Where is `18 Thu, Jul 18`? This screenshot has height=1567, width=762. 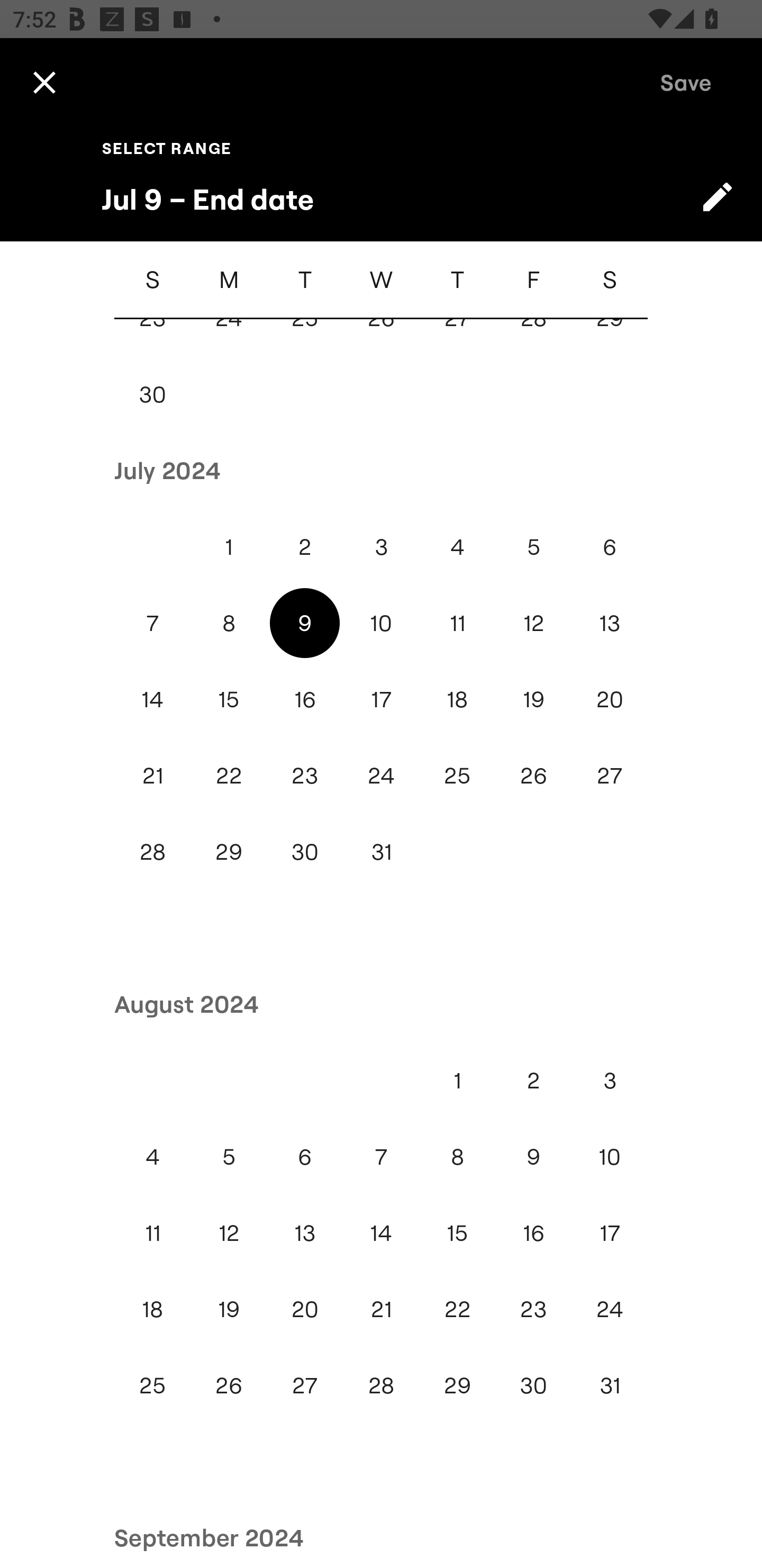 18 Thu, Jul 18 is located at coordinates (457, 700).